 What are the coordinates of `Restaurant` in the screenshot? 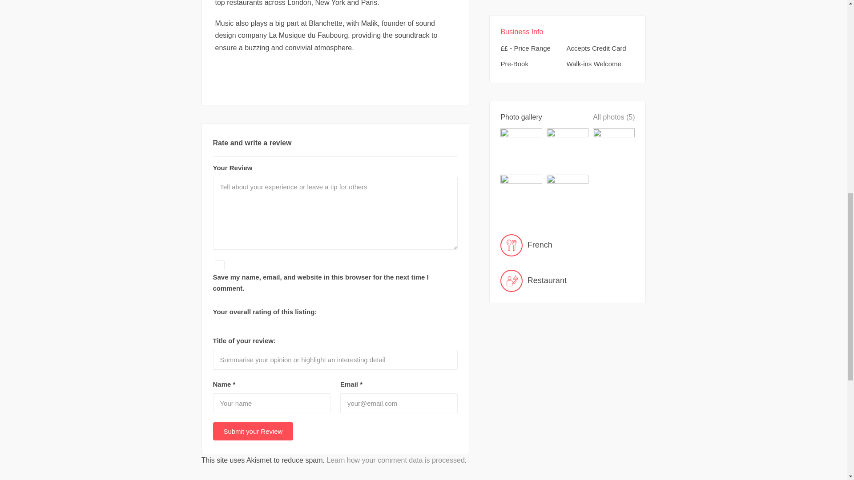 It's located at (568, 280).